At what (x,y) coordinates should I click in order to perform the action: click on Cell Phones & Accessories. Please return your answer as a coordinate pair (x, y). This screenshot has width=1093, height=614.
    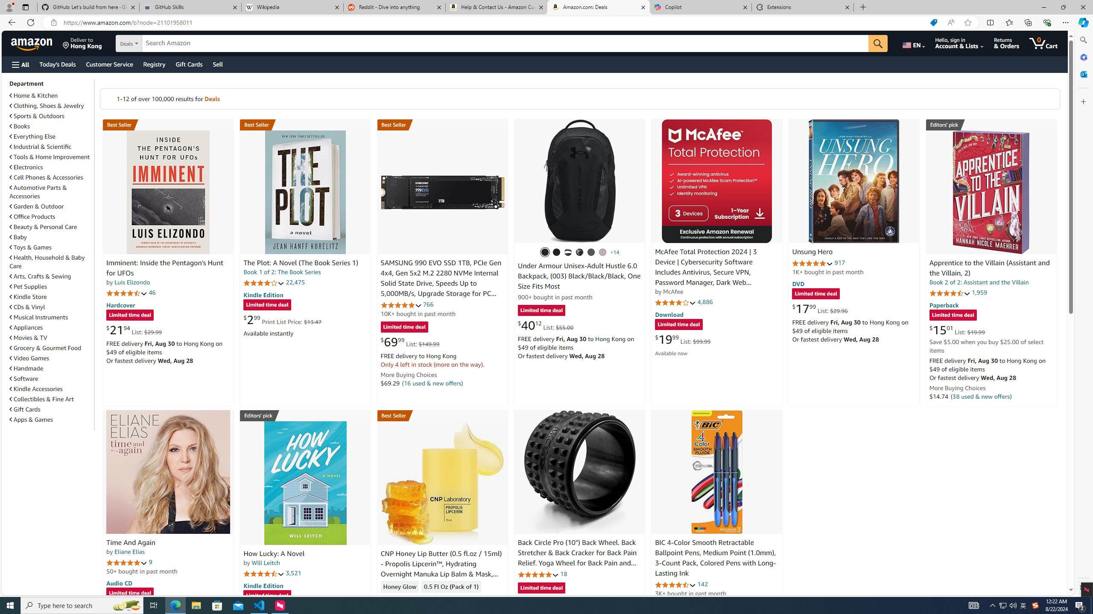
    Looking at the image, I should click on (46, 177).